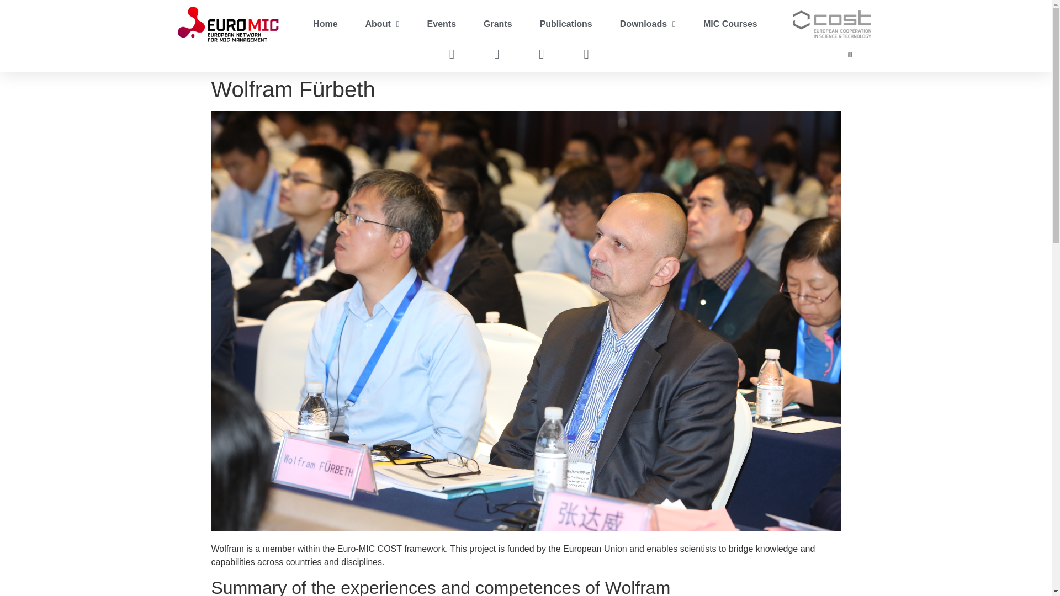  Describe the element at coordinates (497, 24) in the screenshot. I see `Grants` at that location.